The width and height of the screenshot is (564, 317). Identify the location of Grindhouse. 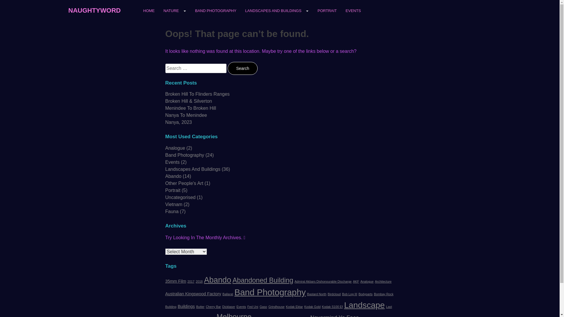
(276, 307).